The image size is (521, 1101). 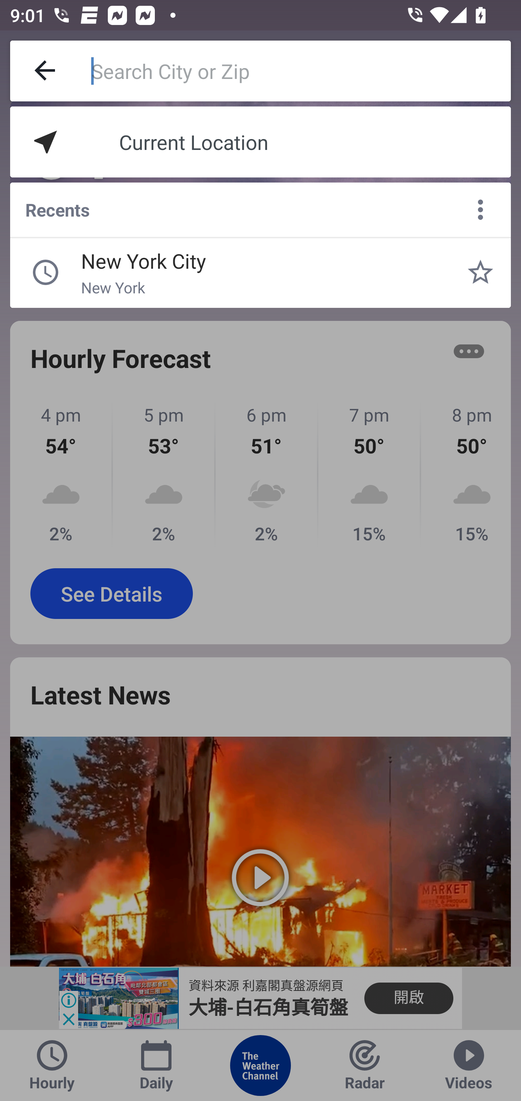 What do you see at coordinates (480, 210) in the screenshot?
I see `more` at bounding box center [480, 210].